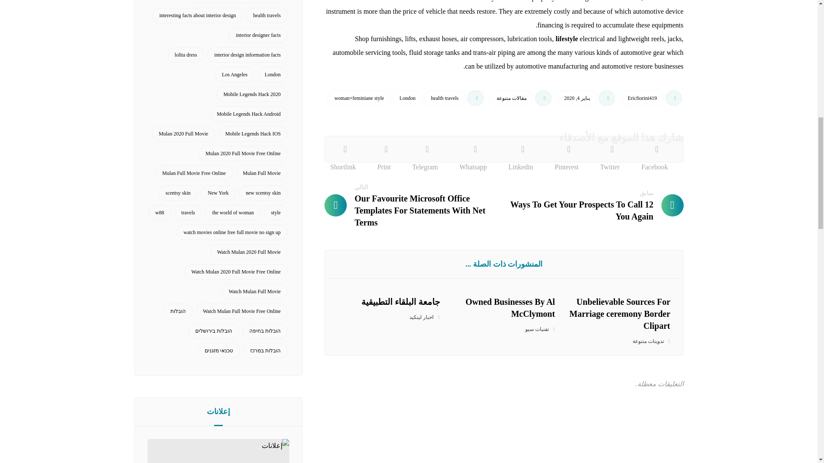  I want to click on Tags, so click(406, 100).